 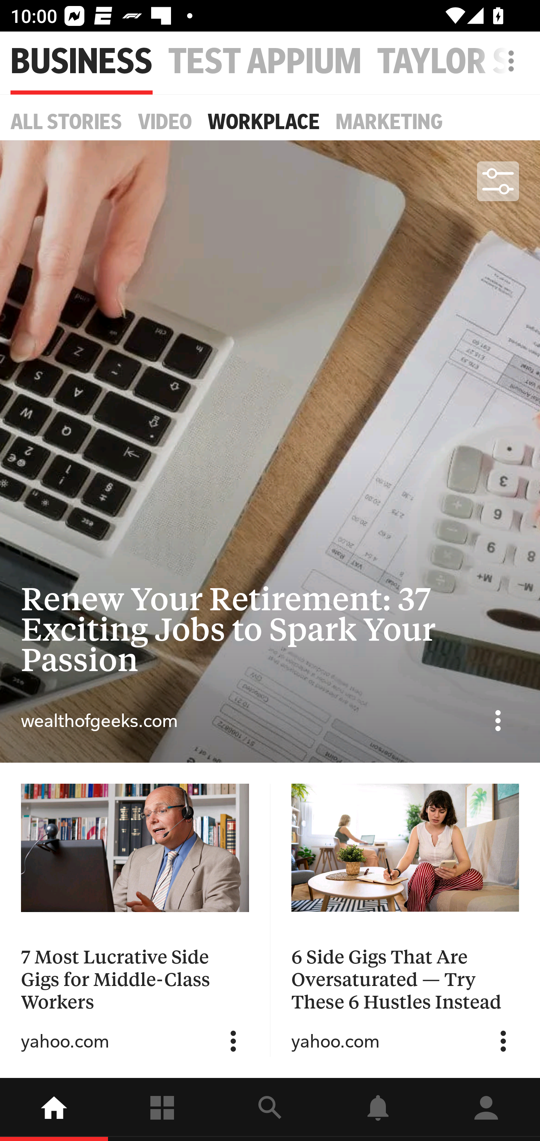 I want to click on Edit Home, so click(x=507, y=61).